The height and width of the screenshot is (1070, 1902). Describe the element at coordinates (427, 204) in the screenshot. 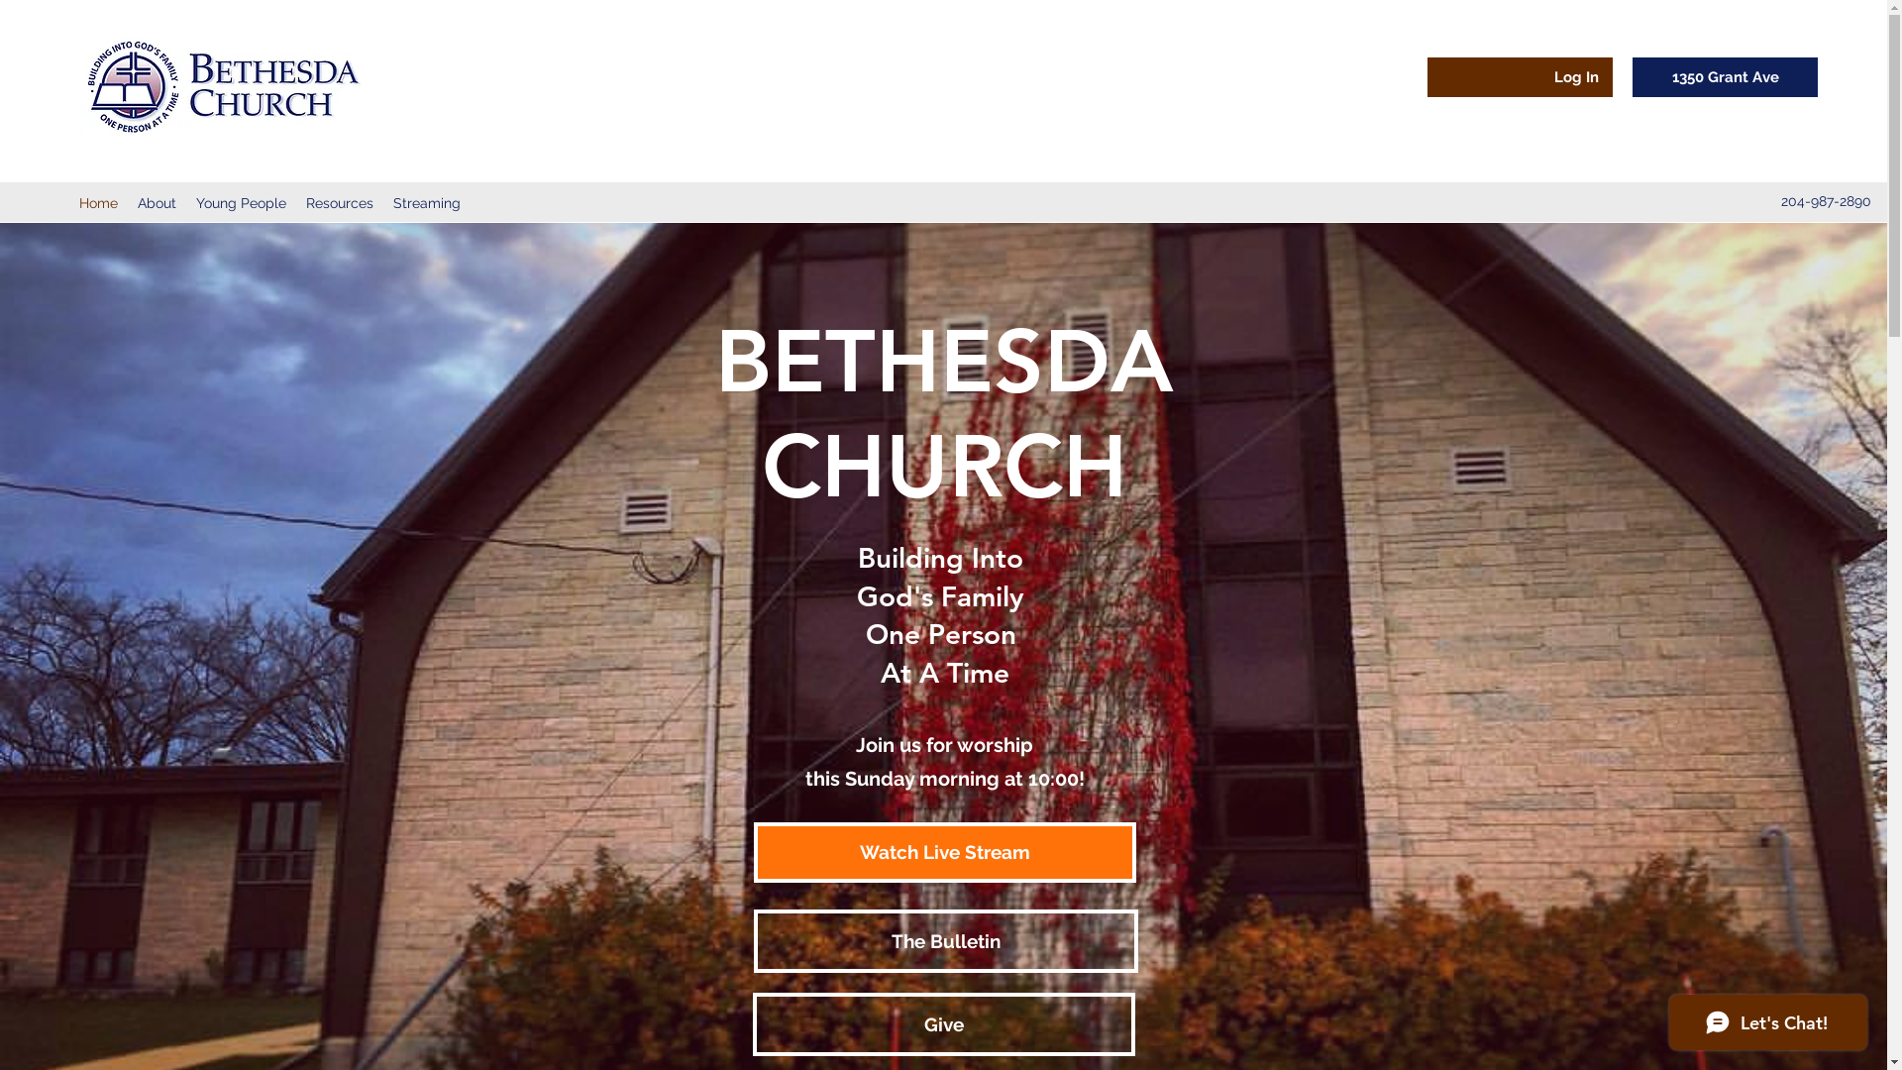

I see `Streaming` at that location.